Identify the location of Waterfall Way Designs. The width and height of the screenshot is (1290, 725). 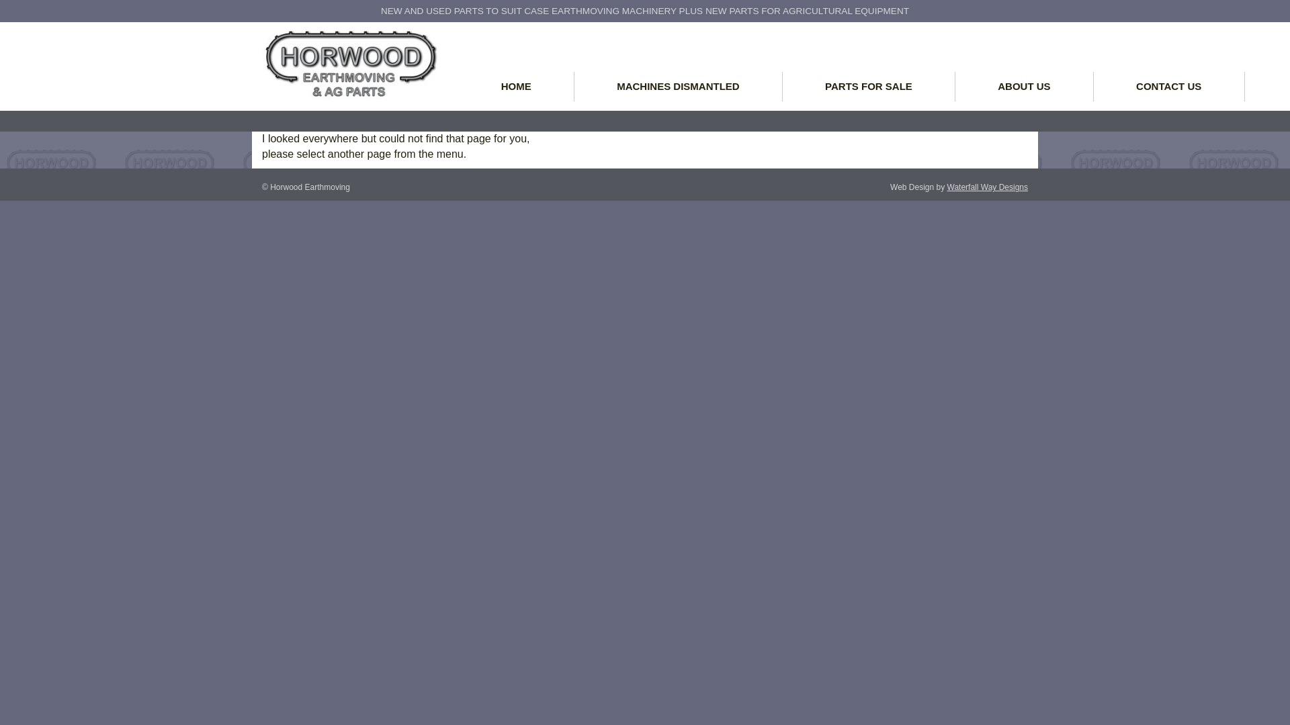
(988, 187).